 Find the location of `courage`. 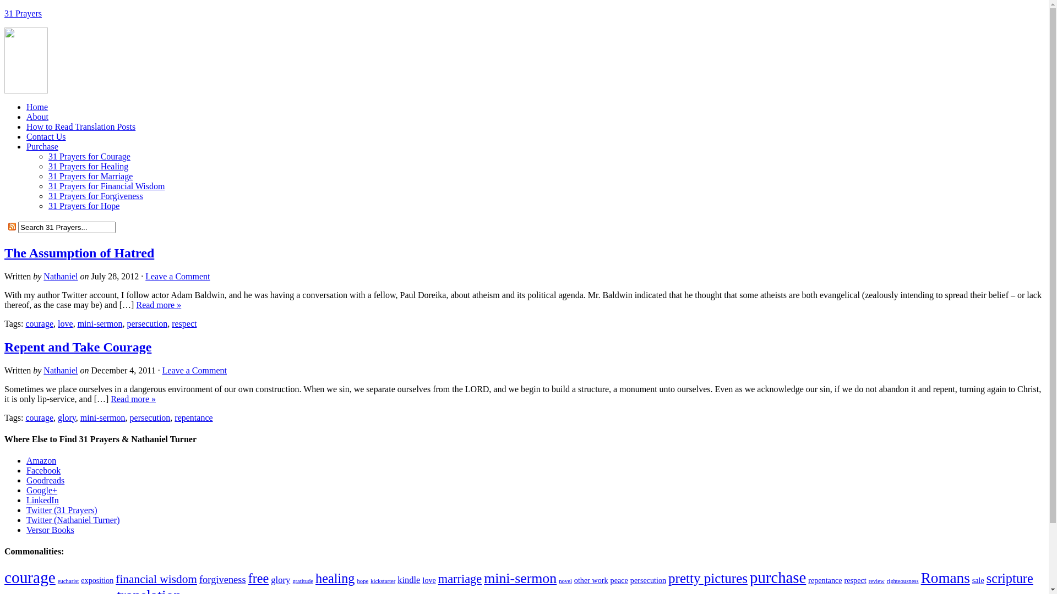

courage is located at coordinates (40, 418).